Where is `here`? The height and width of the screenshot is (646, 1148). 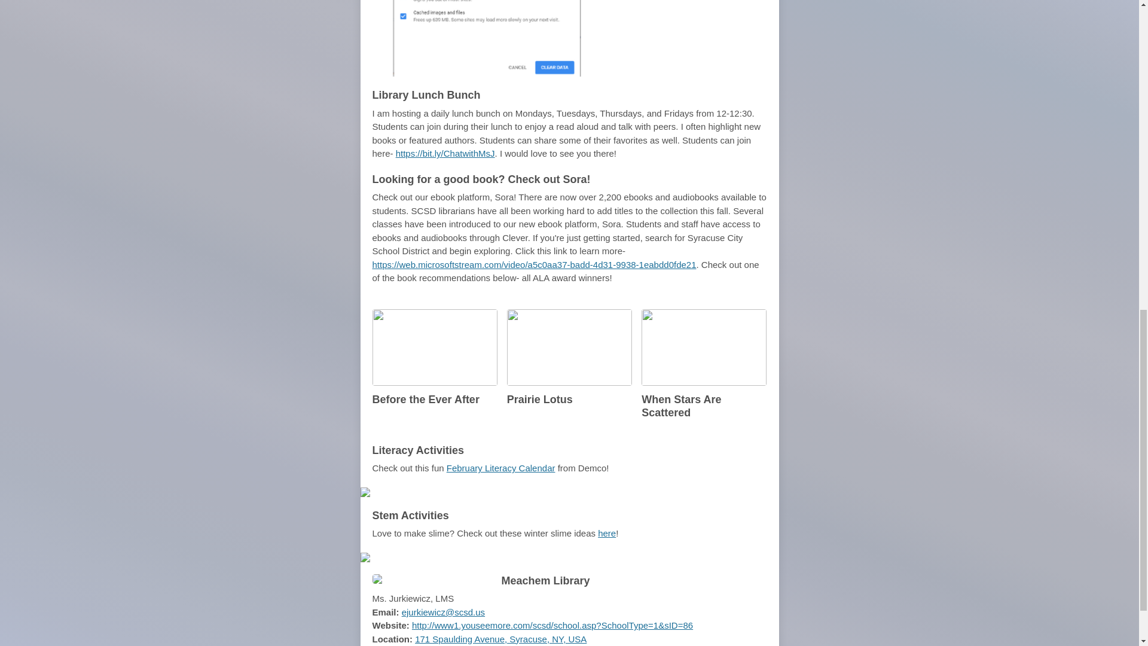
here is located at coordinates (606, 533).